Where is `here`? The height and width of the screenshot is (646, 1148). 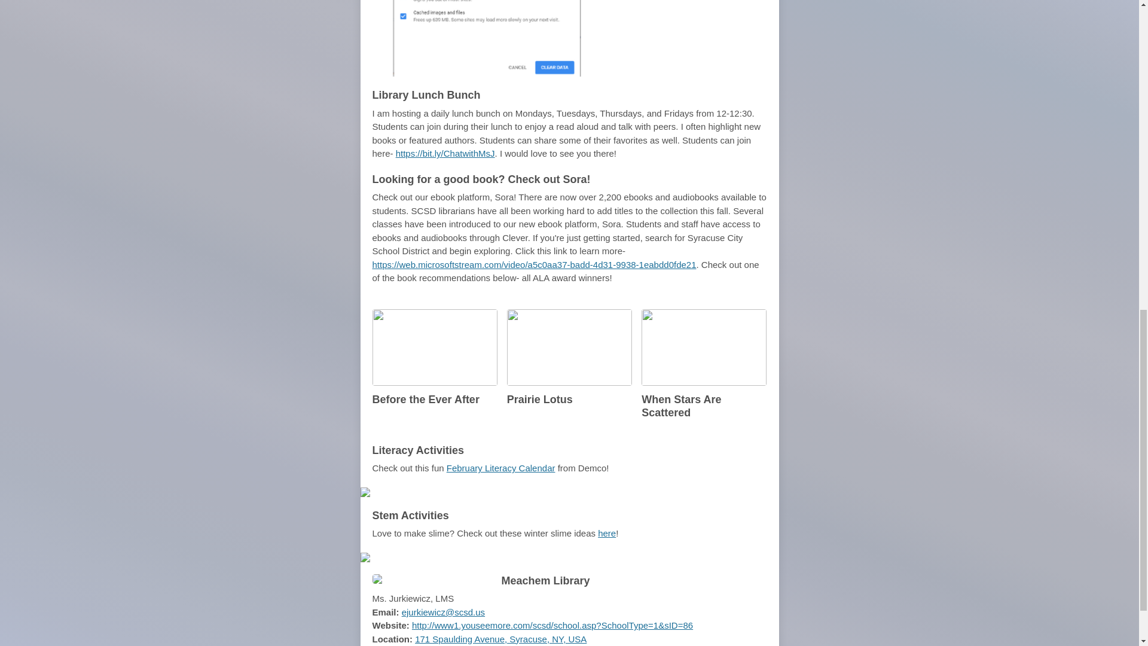
here is located at coordinates (606, 533).